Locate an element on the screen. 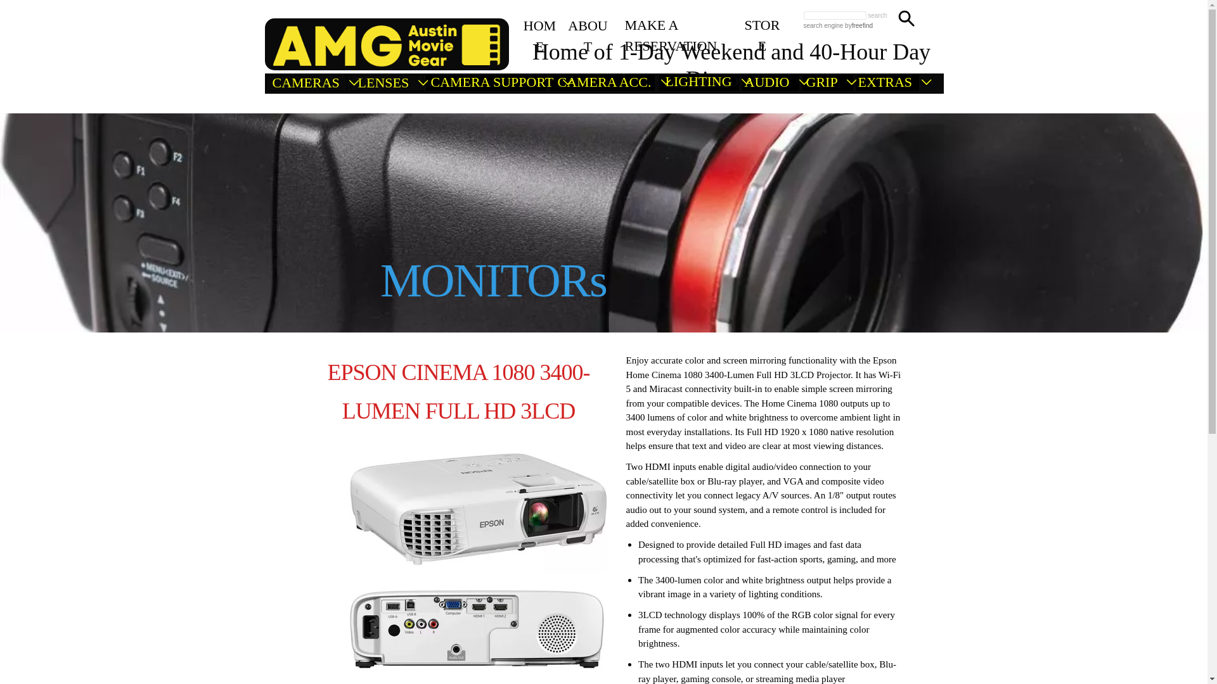 The image size is (1217, 684). search engine is located at coordinates (823, 25).